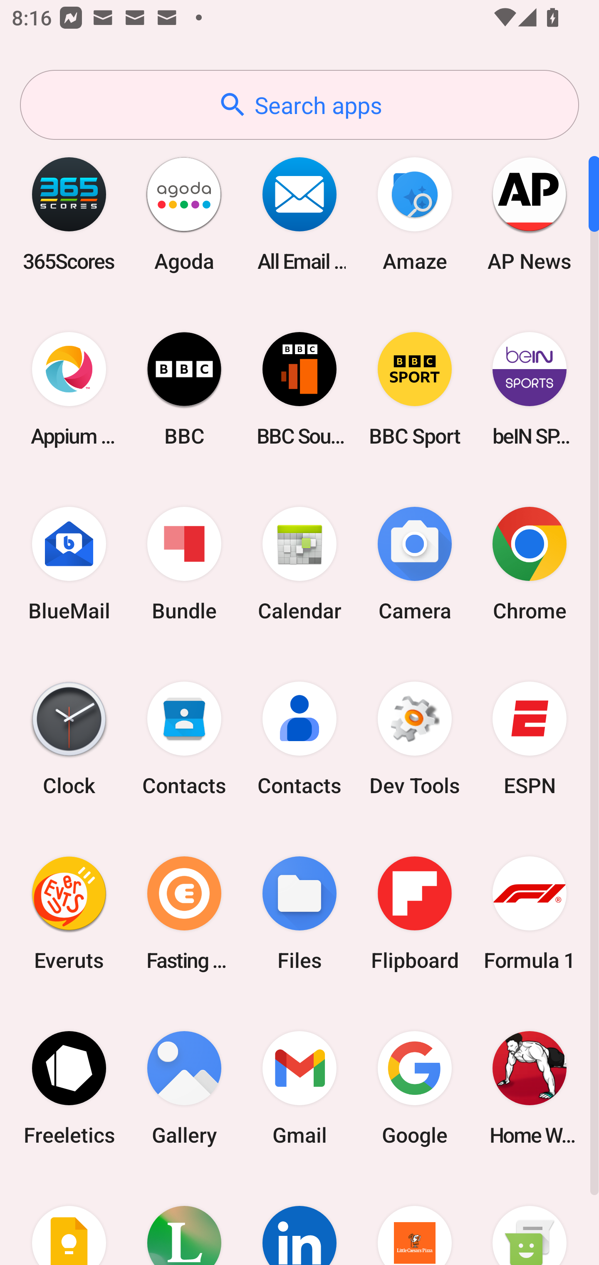  What do you see at coordinates (69, 214) in the screenshot?
I see `365Scores` at bounding box center [69, 214].